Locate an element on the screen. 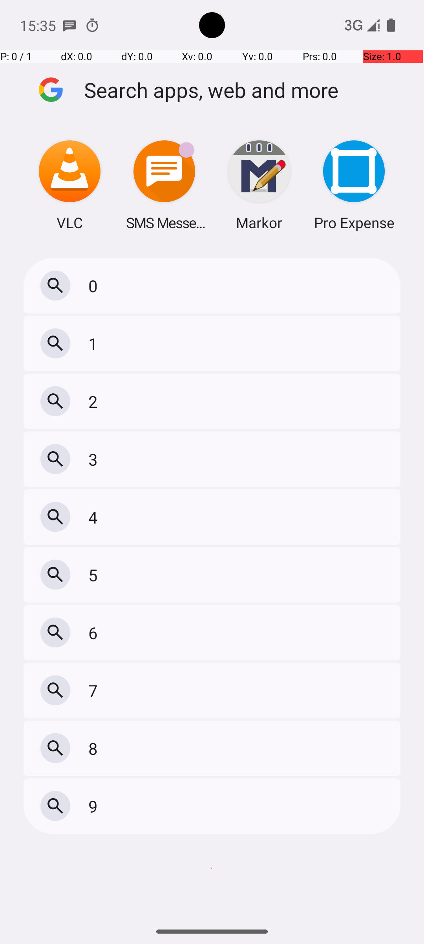 This screenshot has width=424, height=944. SMS Messenger notification: Freya Hernandez is located at coordinates (69, 25).